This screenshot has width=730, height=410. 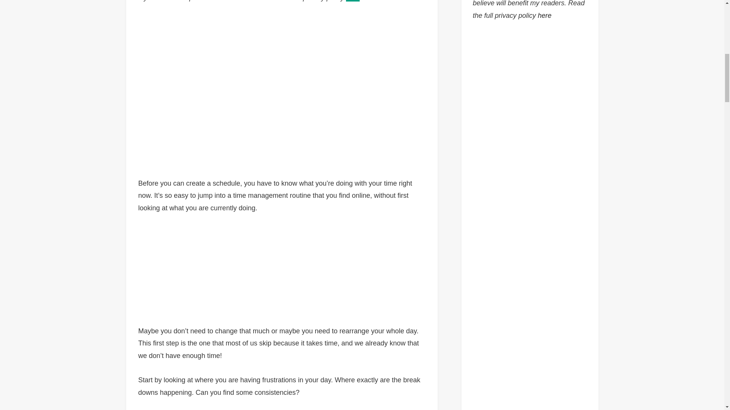 I want to click on here, so click(x=545, y=15).